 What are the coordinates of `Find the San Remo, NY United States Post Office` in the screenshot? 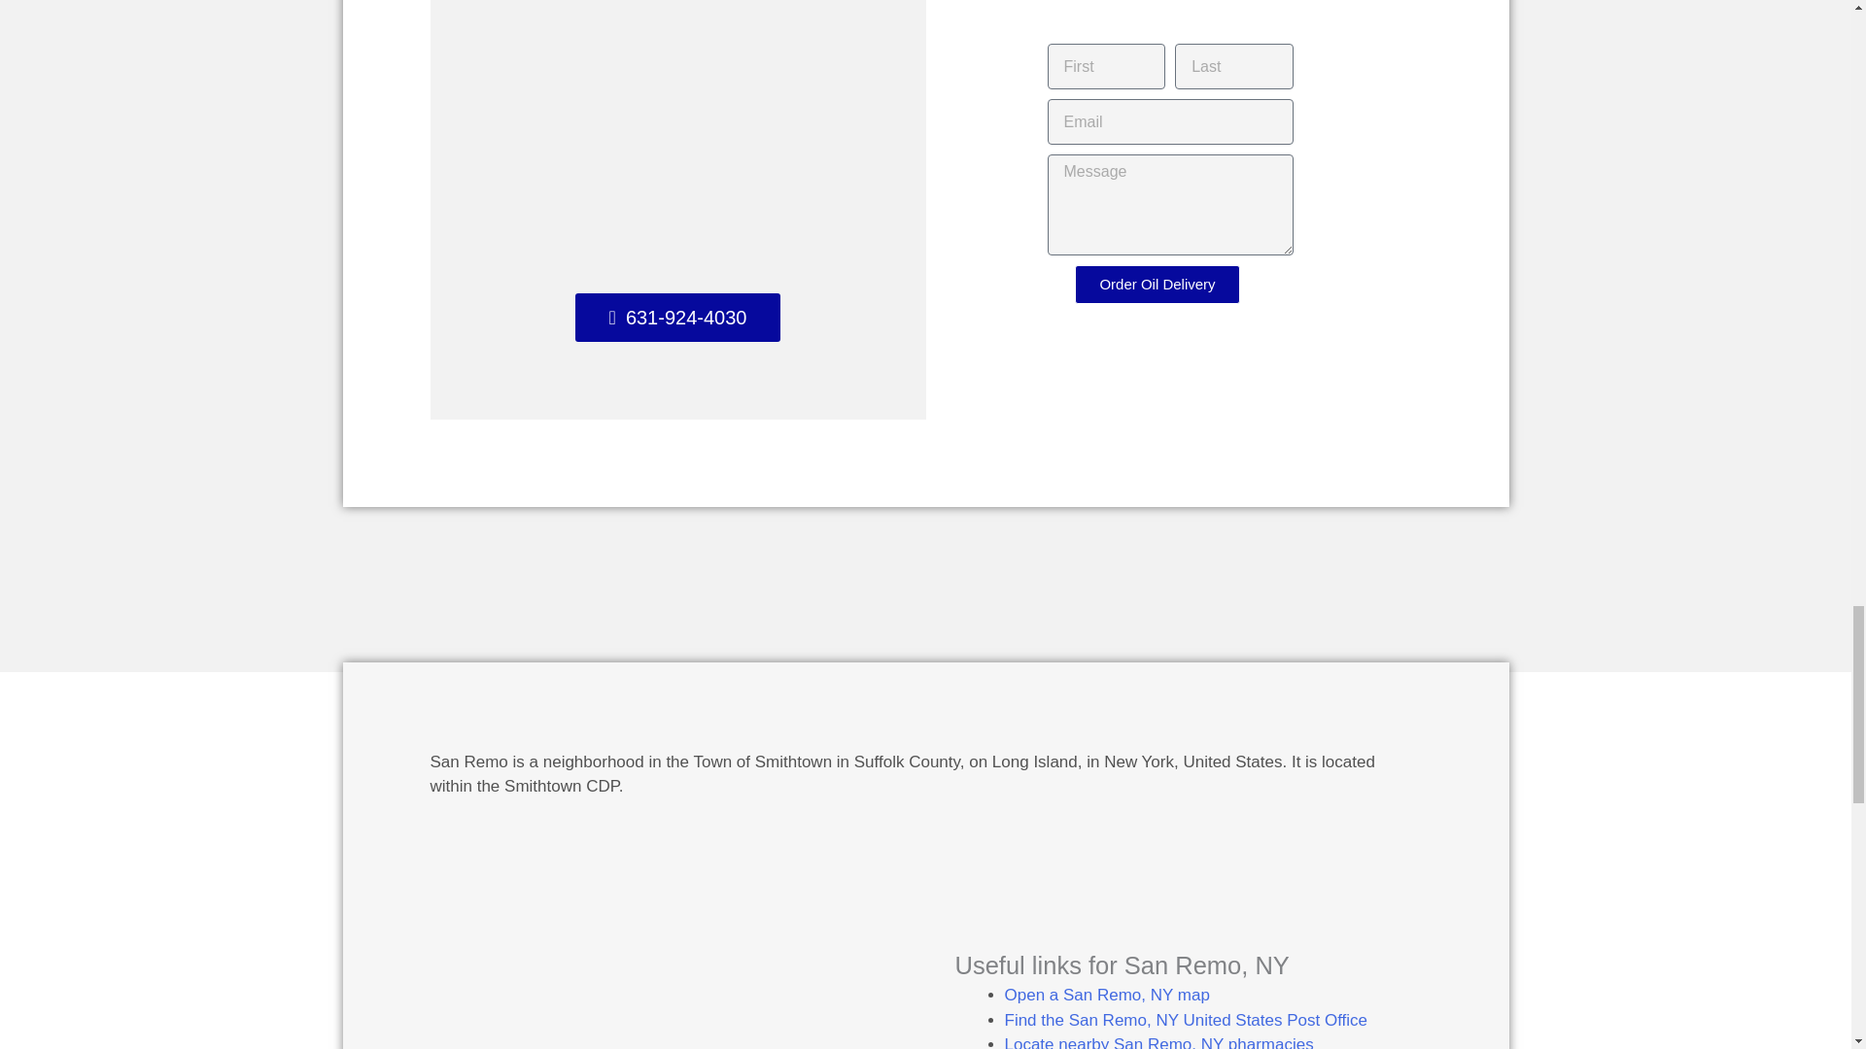 It's located at (1186, 1020).